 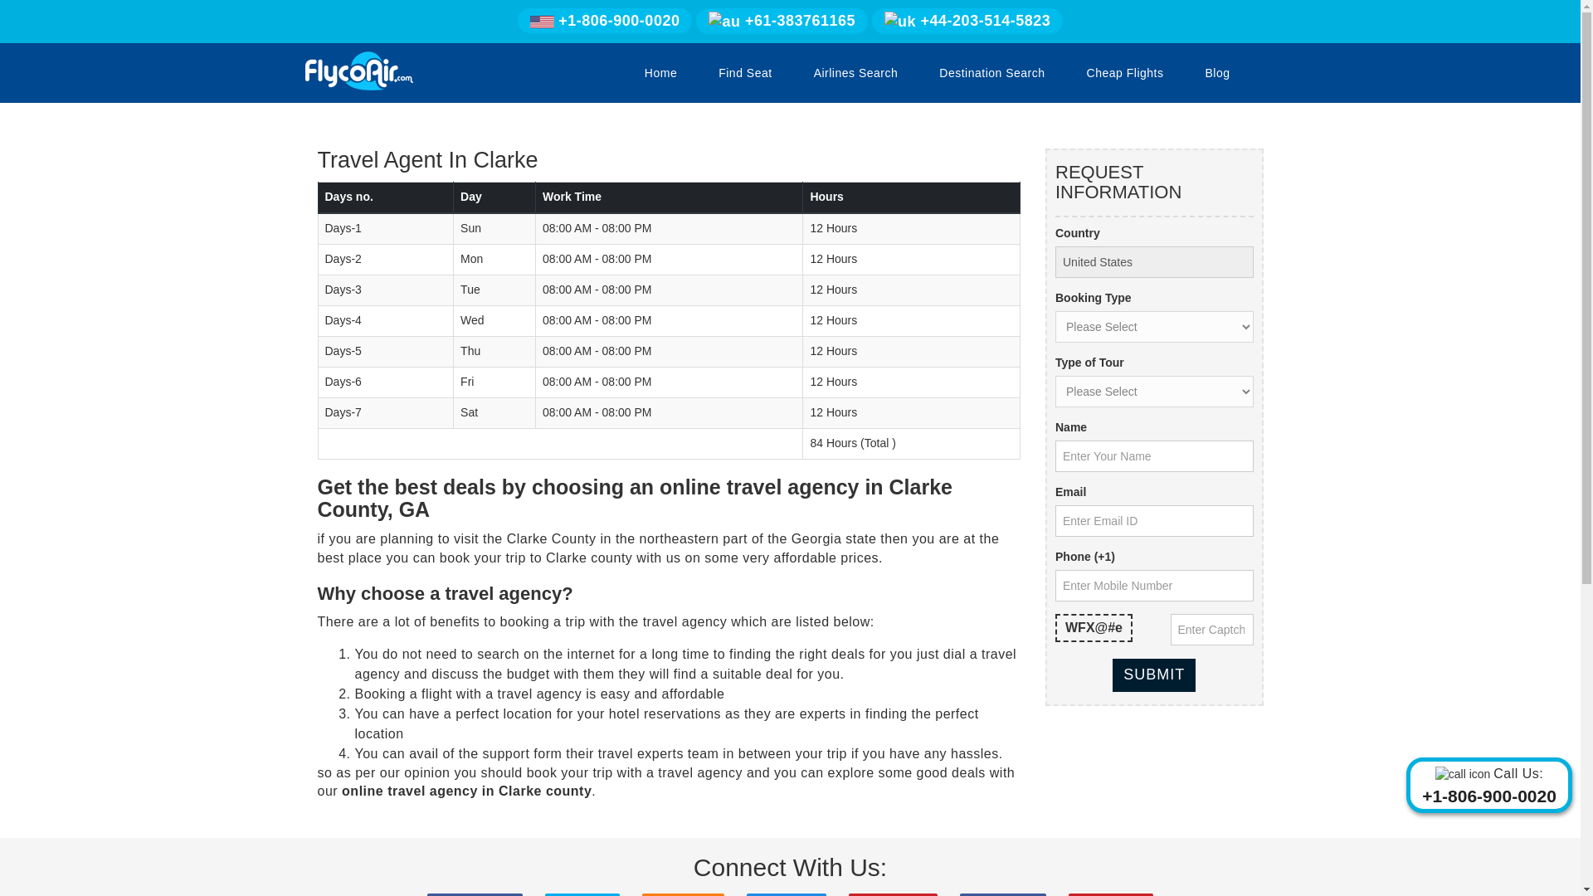 I want to click on Facebook, so click(x=475, y=894).